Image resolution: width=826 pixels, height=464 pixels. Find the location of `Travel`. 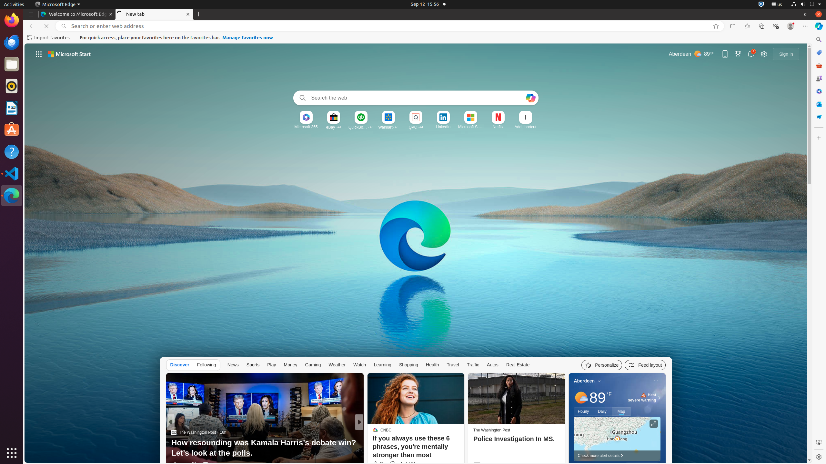

Travel is located at coordinates (453, 365).